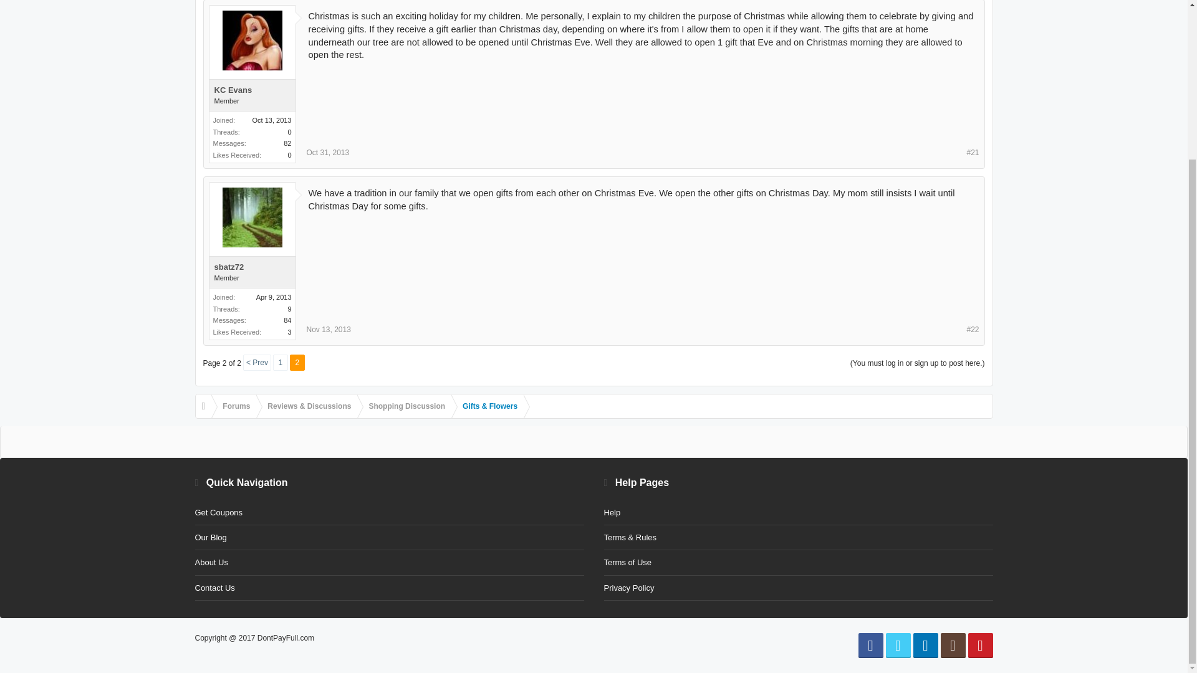 This screenshot has height=673, width=1197. I want to click on Permalink, so click(973, 329).